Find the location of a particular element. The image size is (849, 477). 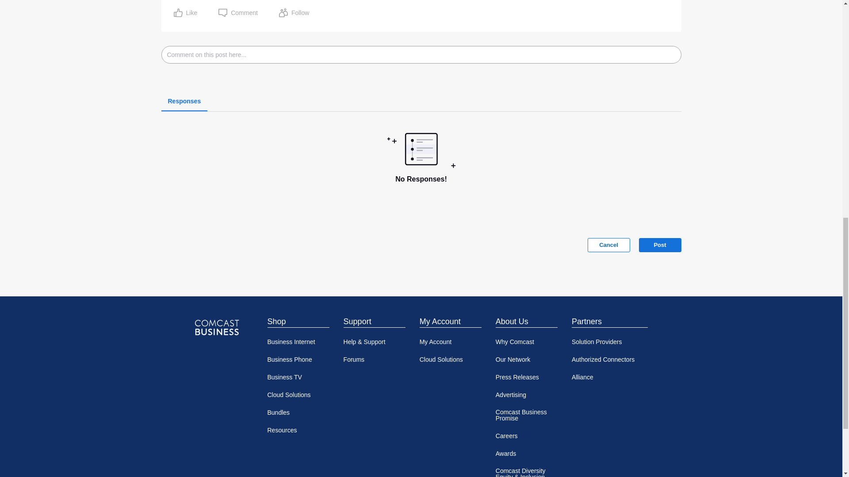

Business TV is located at coordinates (298, 377).